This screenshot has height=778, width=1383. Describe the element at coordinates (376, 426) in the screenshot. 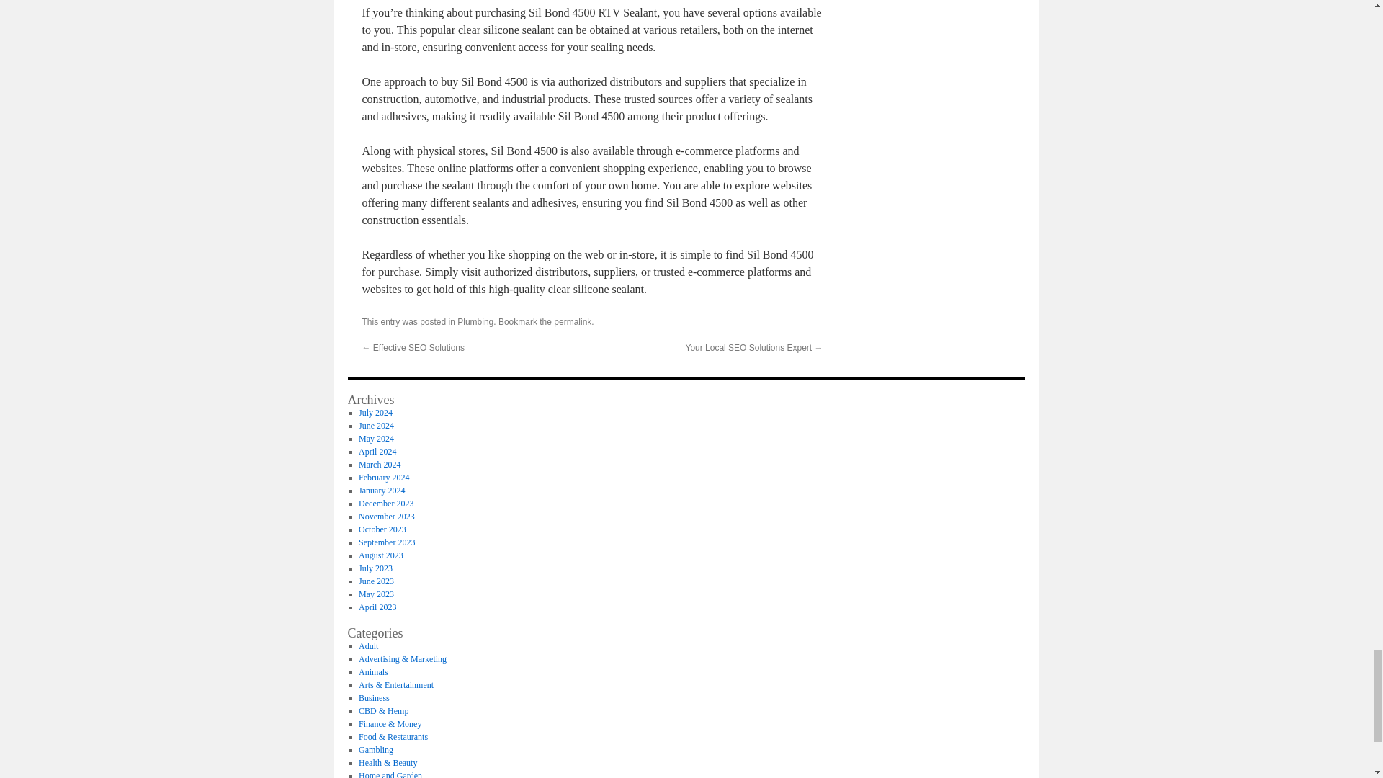

I see `June 2024` at that location.